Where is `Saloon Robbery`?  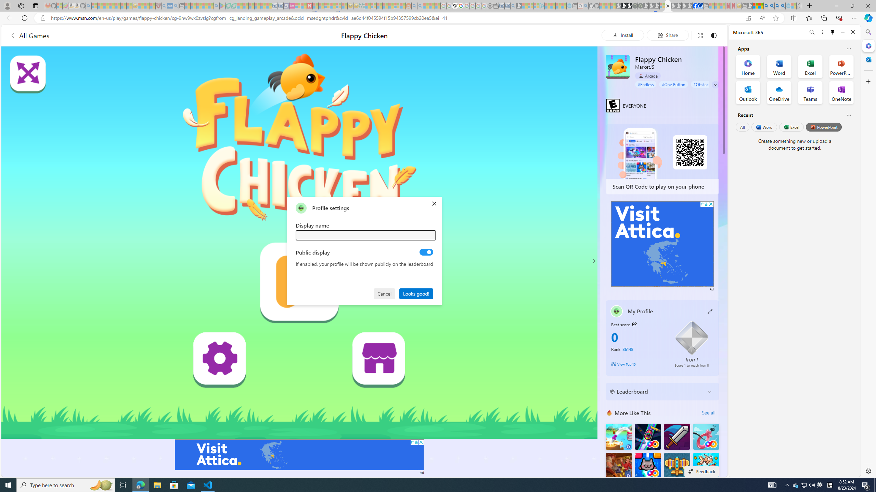
Saloon Robbery is located at coordinates (619, 465).